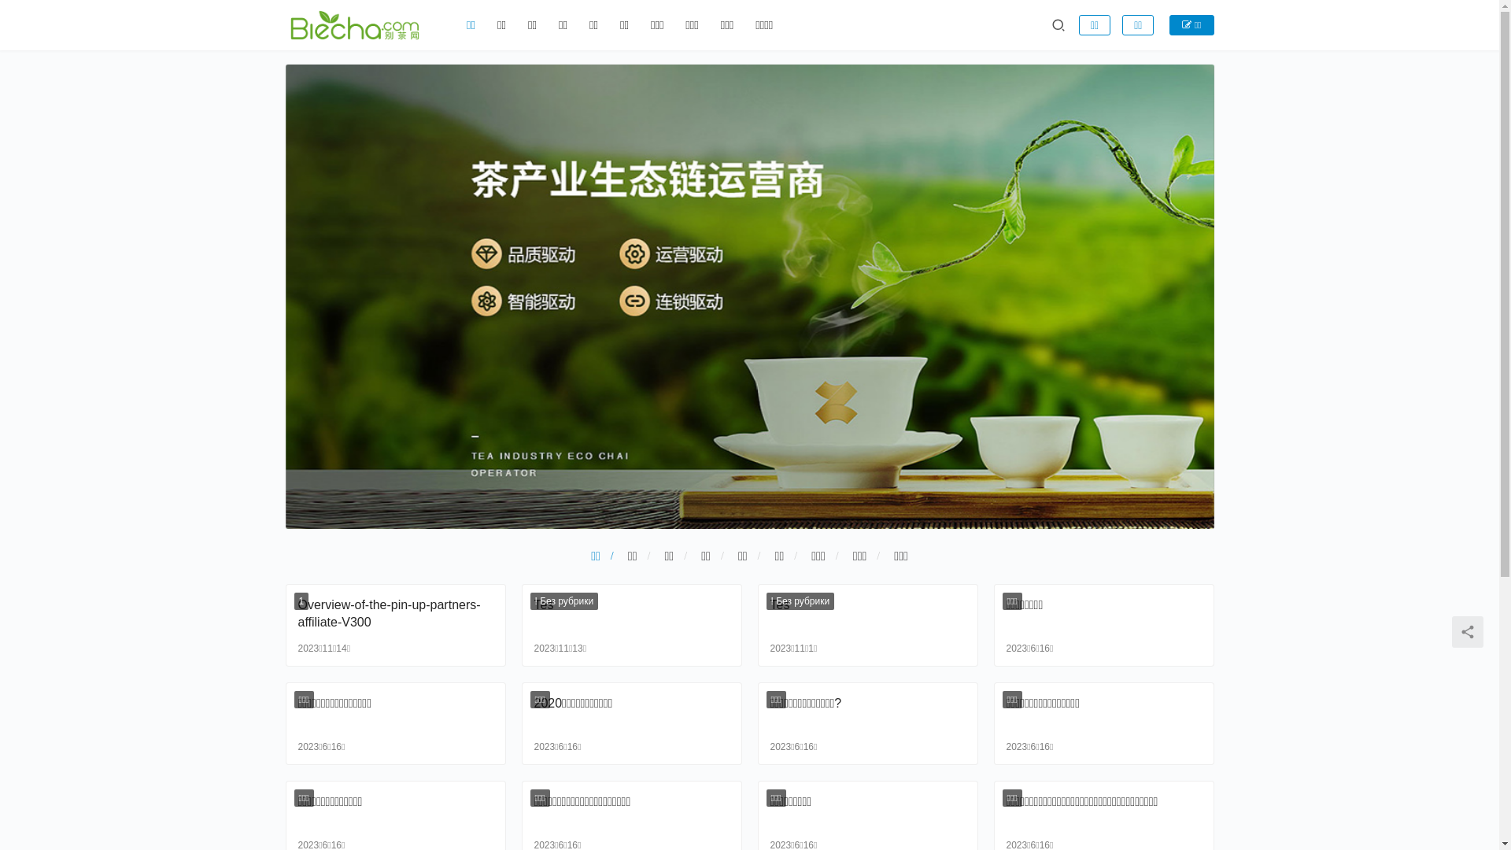 This screenshot has height=850, width=1511. I want to click on Tes, so click(631, 614).